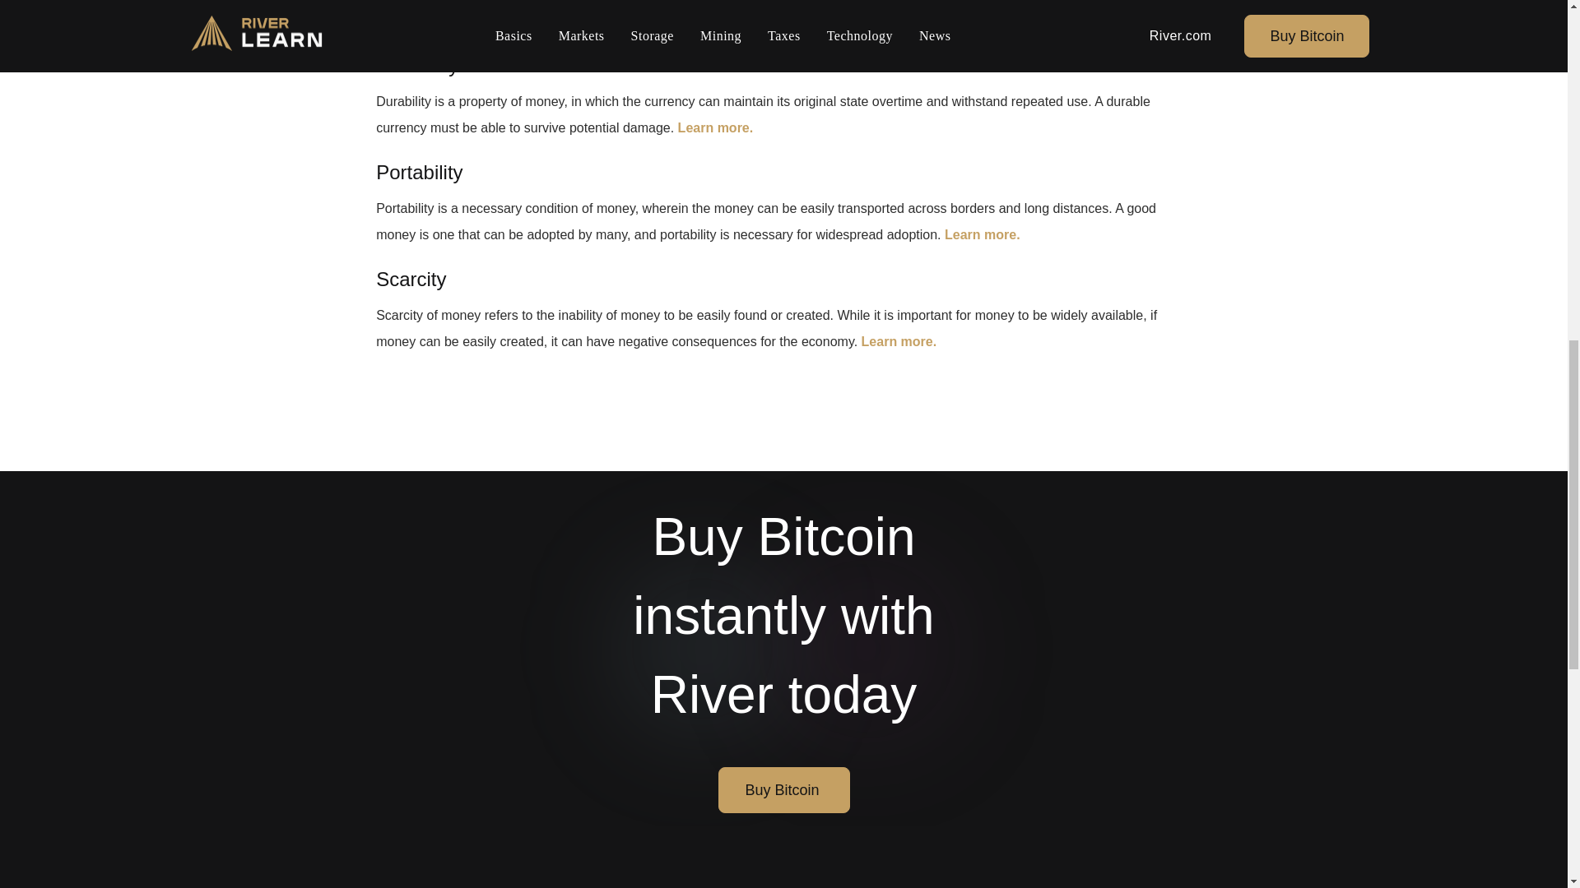  I want to click on Learn more., so click(650, 21).